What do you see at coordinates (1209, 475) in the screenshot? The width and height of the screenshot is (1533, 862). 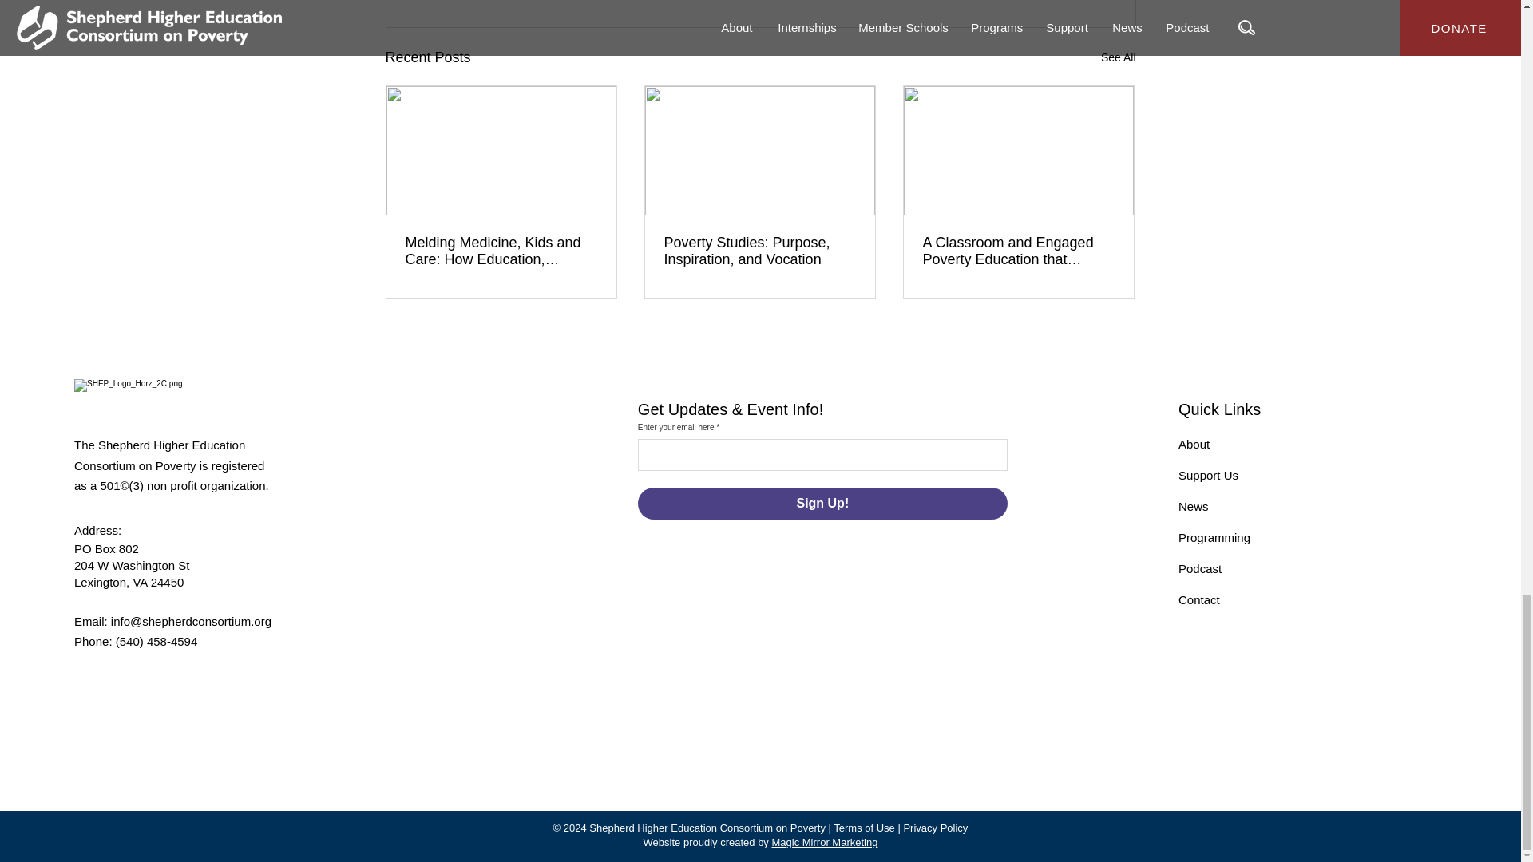 I see `Support Us` at bounding box center [1209, 475].